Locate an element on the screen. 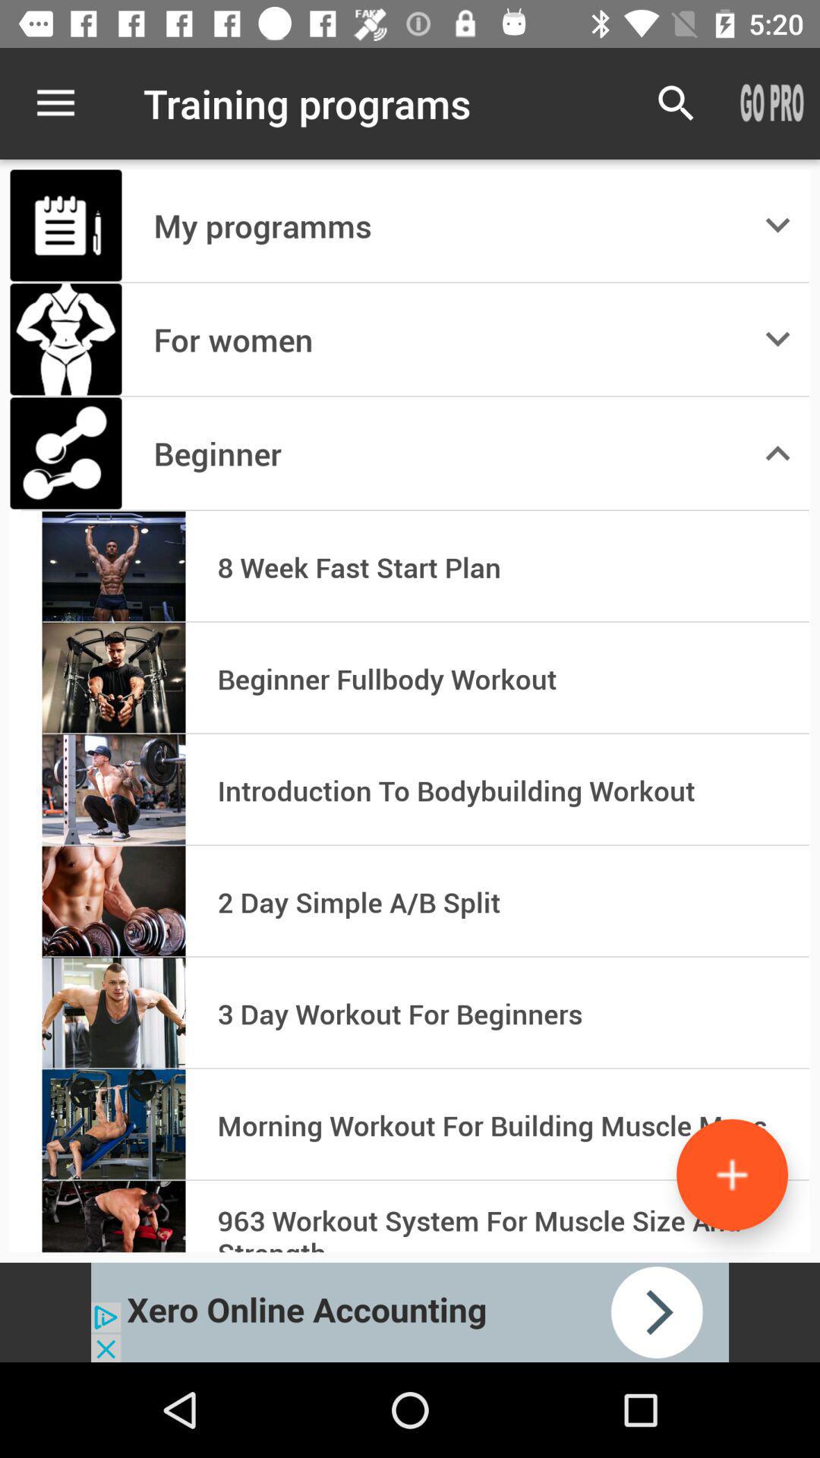 The height and width of the screenshot is (1458, 820). more options is located at coordinates (732, 1174).